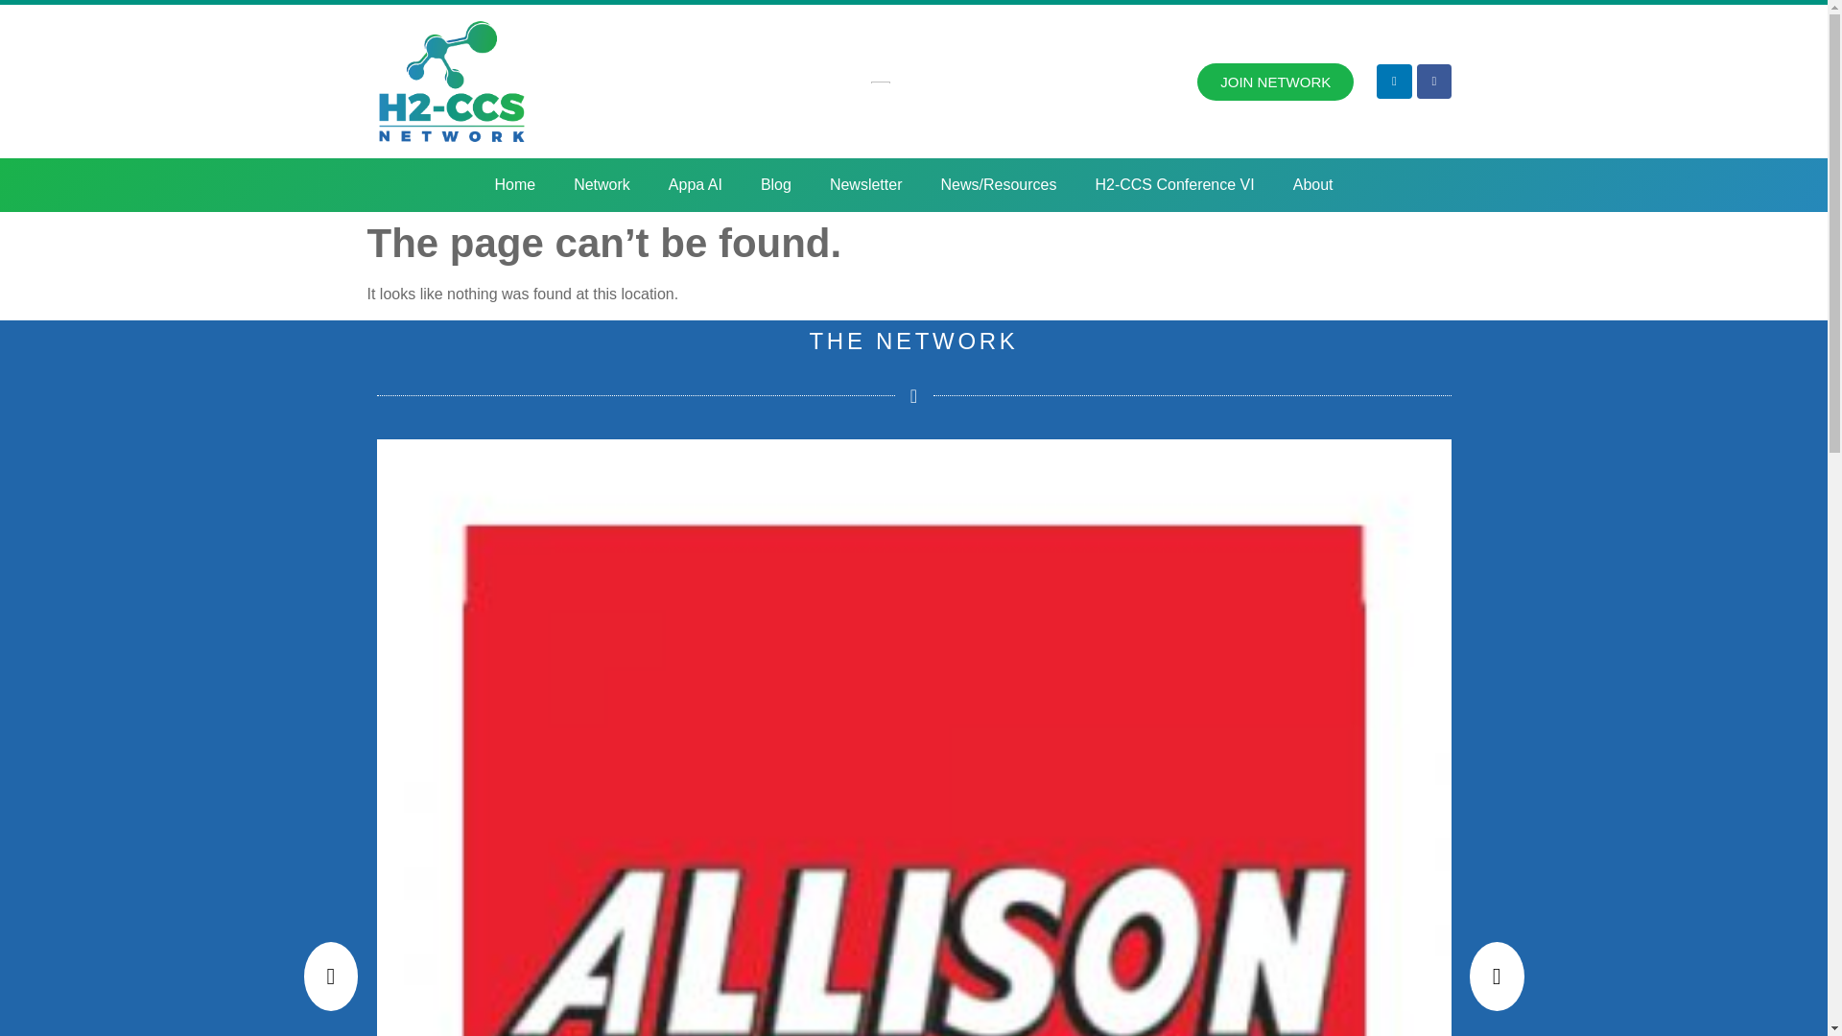  I want to click on About, so click(1312, 185).